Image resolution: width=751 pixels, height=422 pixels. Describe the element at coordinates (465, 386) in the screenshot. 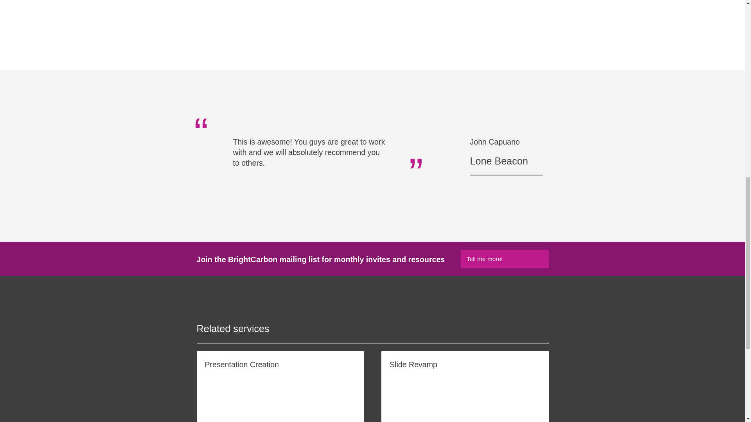

I see `Slide Revamp` at that location.